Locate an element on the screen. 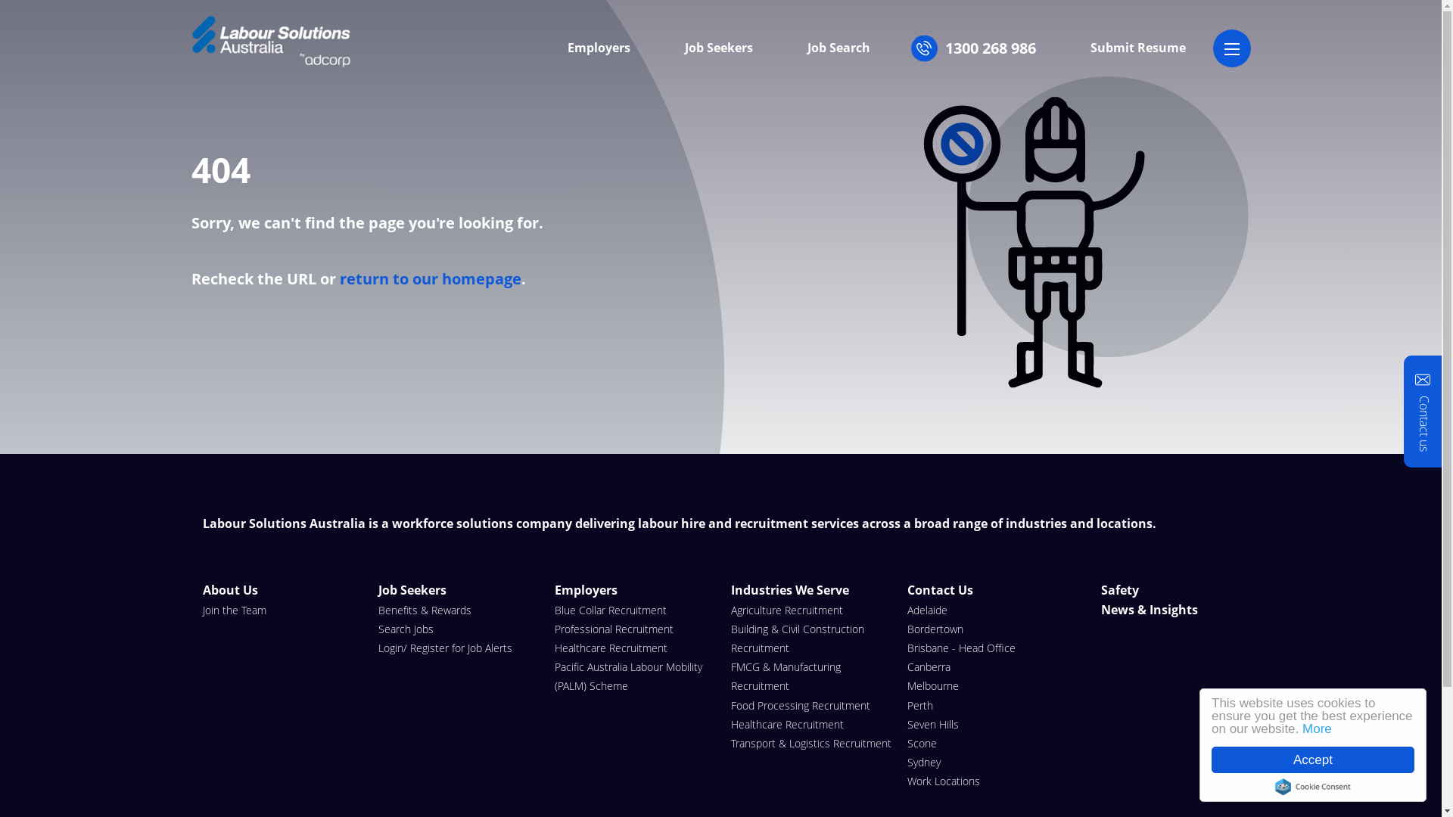  Scone is located at coordinates (988, 743).